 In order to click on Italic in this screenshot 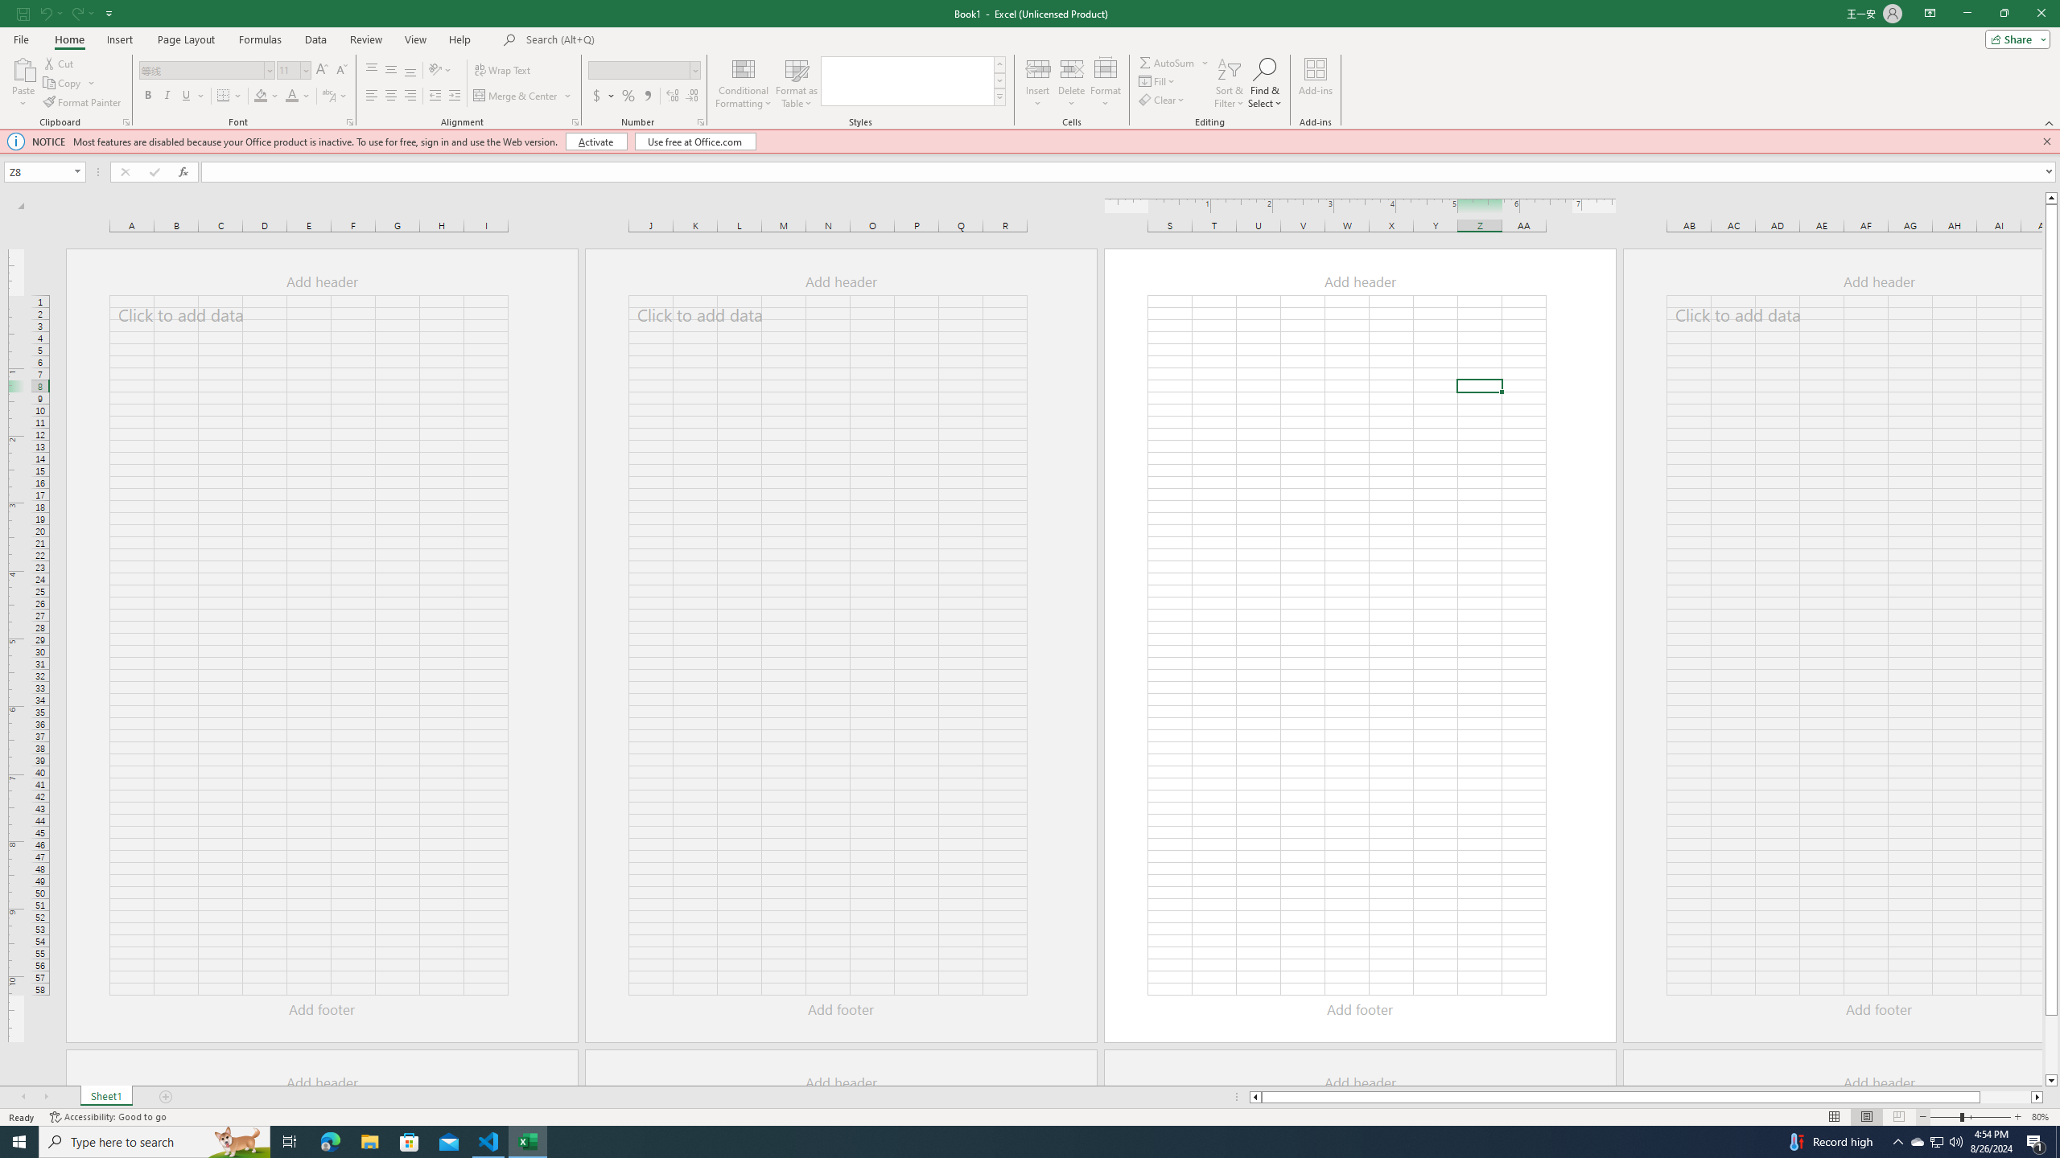, I will do `click(167, 96)`.